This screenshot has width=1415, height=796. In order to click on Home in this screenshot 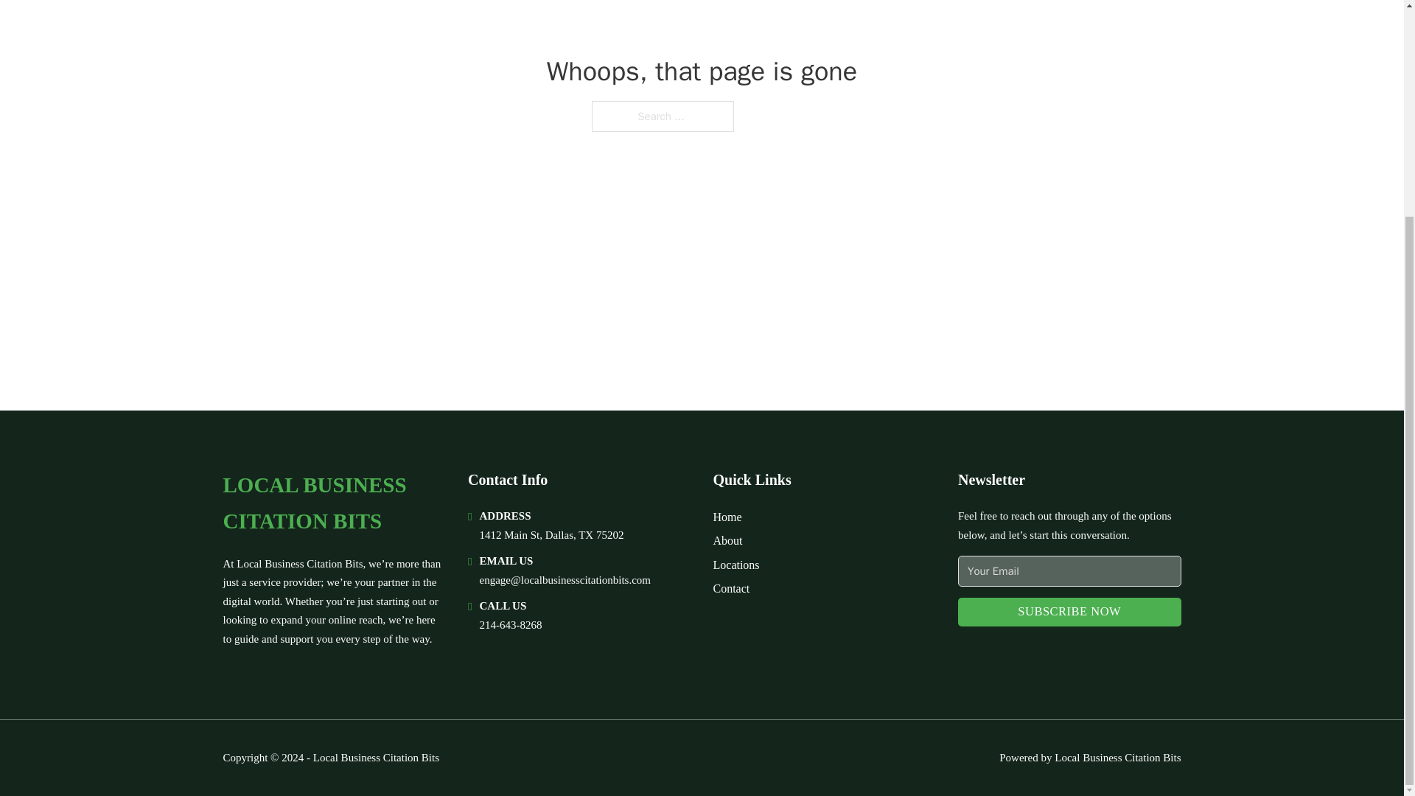, I will do `click(727, 516)`.